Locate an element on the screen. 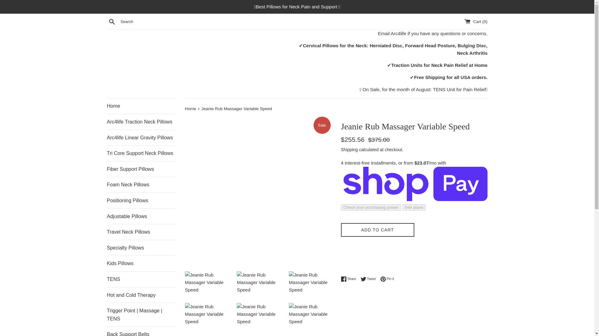 This screenshot has width=599, height=336. Ultima Tens 5 Portable Tens Electrotherapy Unit- Digital is located at coordinates (459, 89).